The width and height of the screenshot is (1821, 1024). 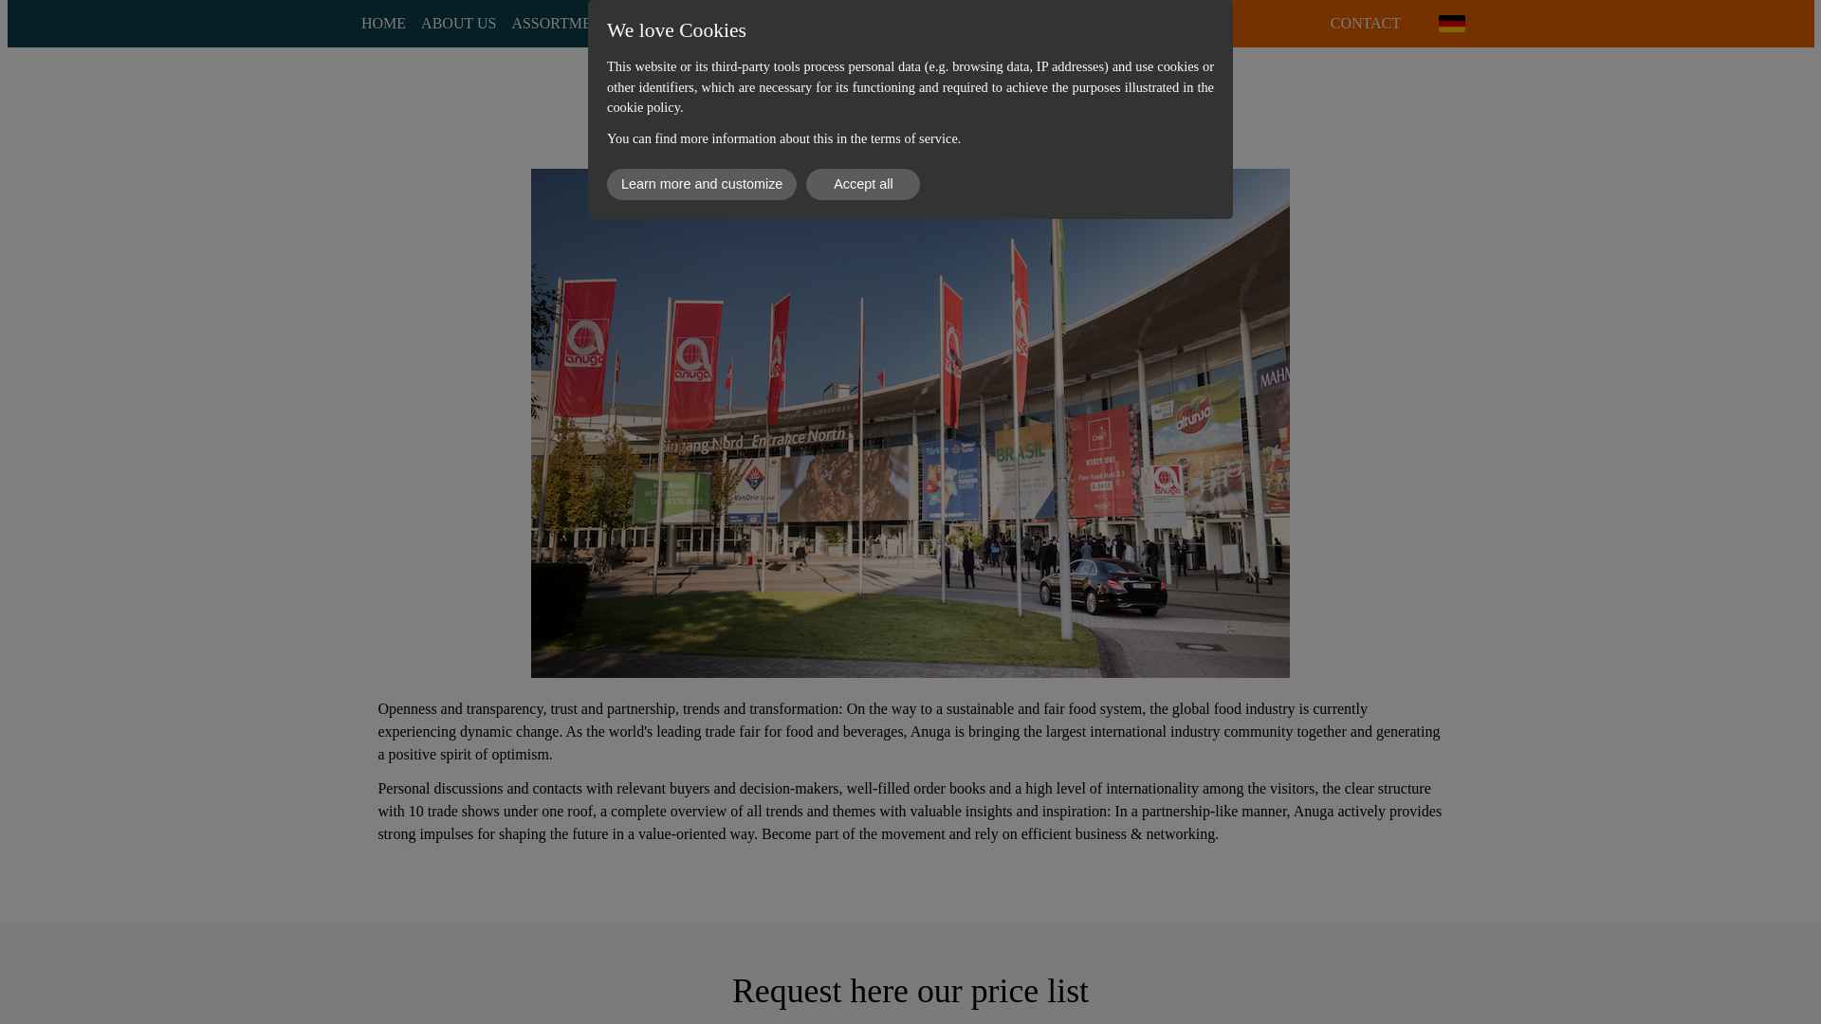 What do you see at coordinates (383, 23) in the screenshot?
I see `HOME` at bounding box center [383, 23].